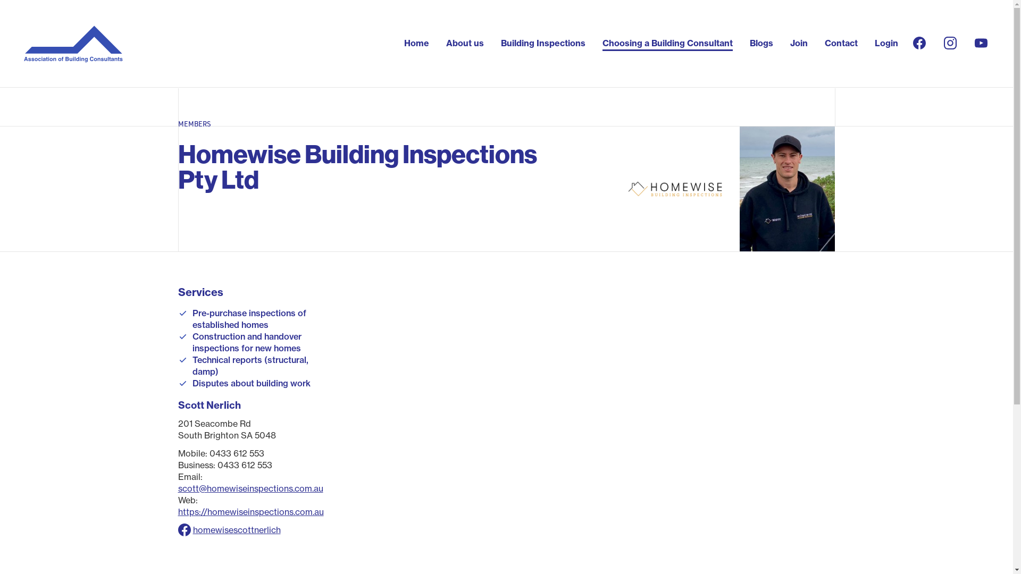  What do you see at coordinates (543, 43) in the screenshot?
I see `Building Inspections` at bounding box center [543, 43].